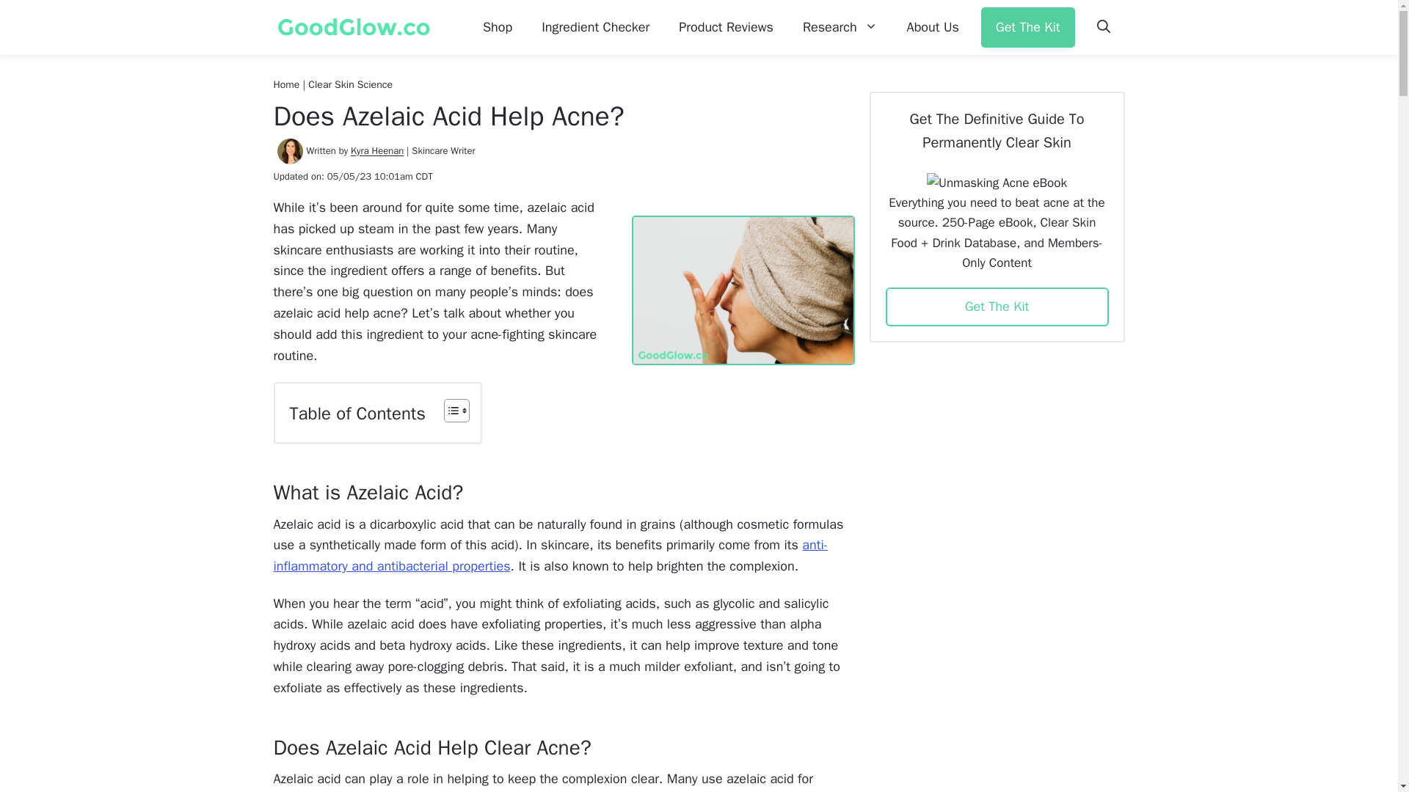 This screenshot has height=792, width=1409. I want to click on Research, so click(840, 28).